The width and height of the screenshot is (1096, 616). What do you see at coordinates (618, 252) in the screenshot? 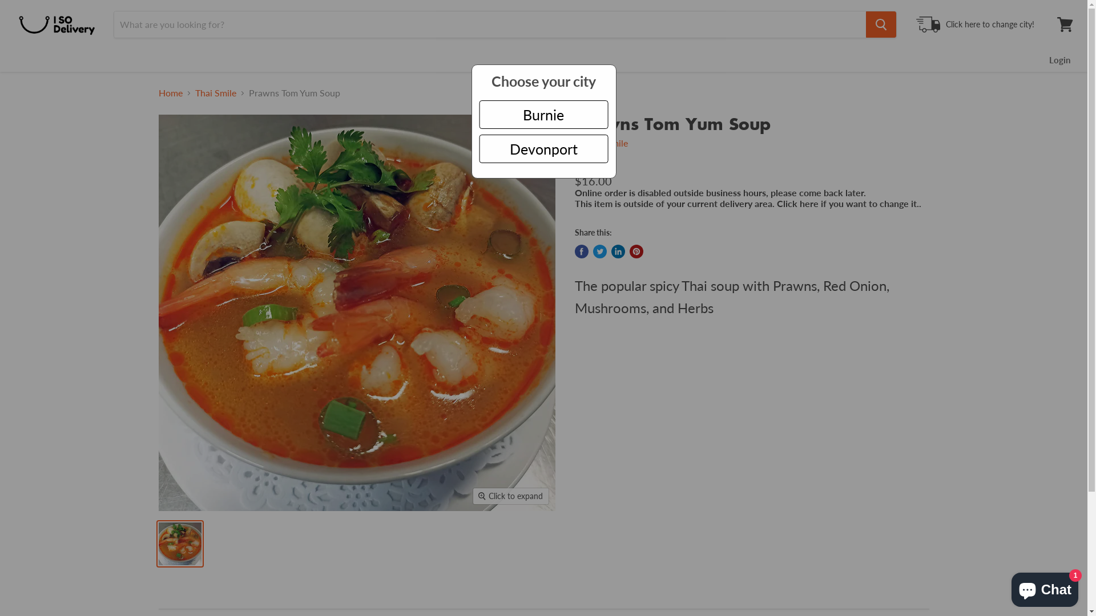
I see `Share on LinkedIn` at bounding box center [618, 252].